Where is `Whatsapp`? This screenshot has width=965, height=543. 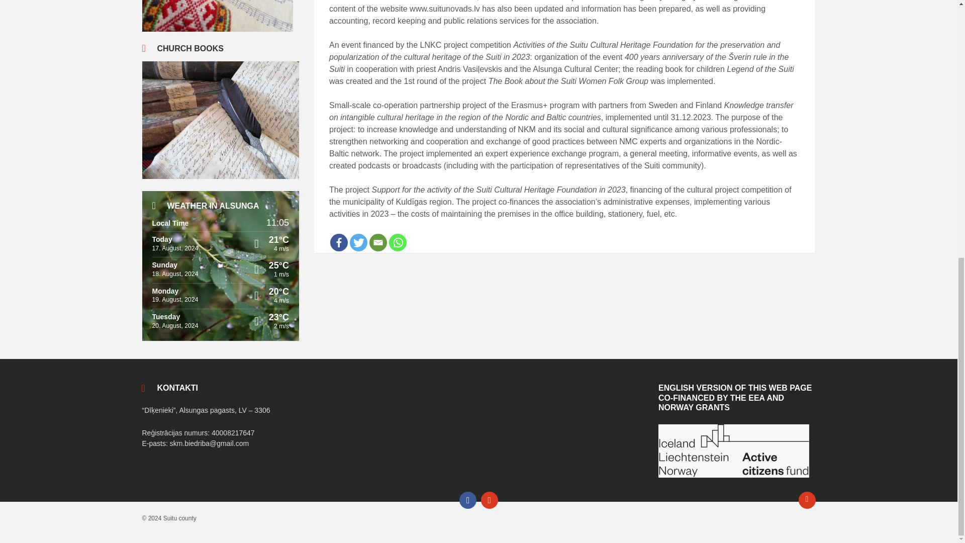
Whatsapp is located at coordinates (397, 242).